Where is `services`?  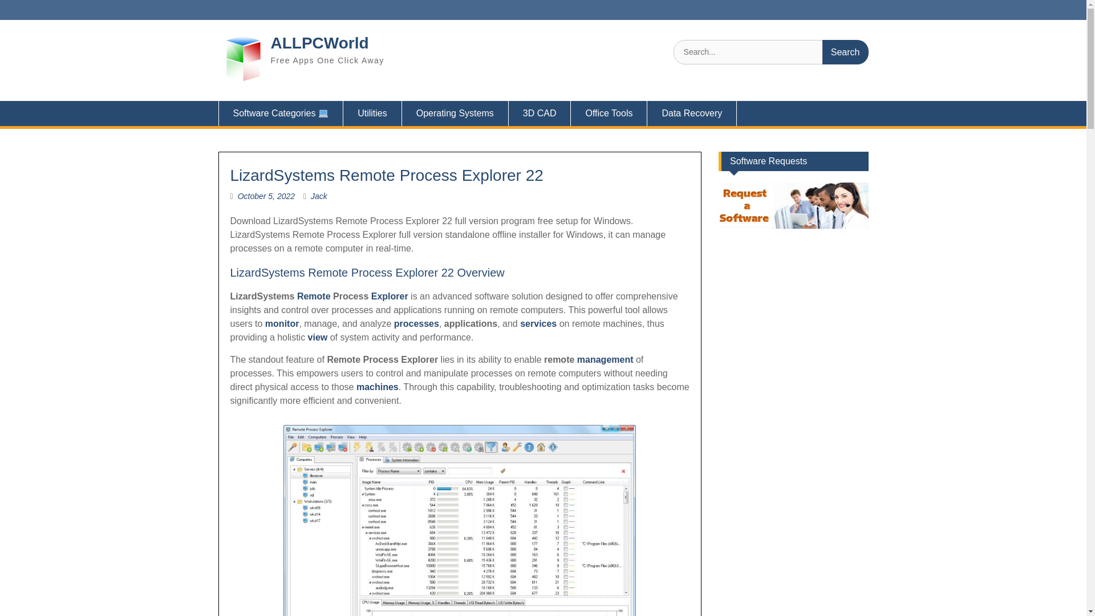 services is located at coordinates (540, 323).